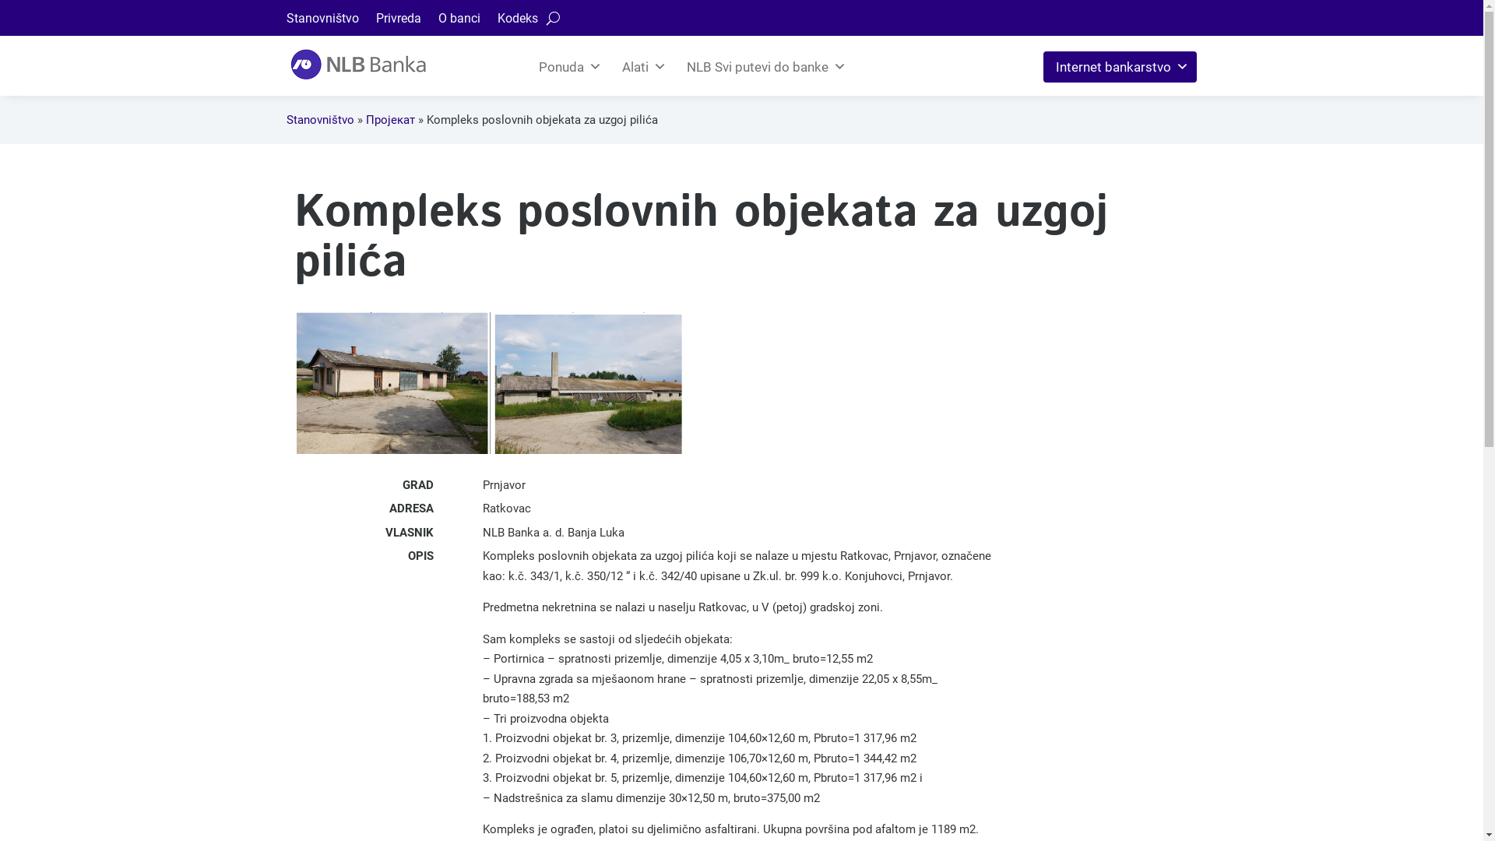 Image resolution: width=1495 pixels, height=841 pixels. What do you see at coordinates (517, 22) in the screenshot?
I see `Kodeks` at bounding box center [517, 22].